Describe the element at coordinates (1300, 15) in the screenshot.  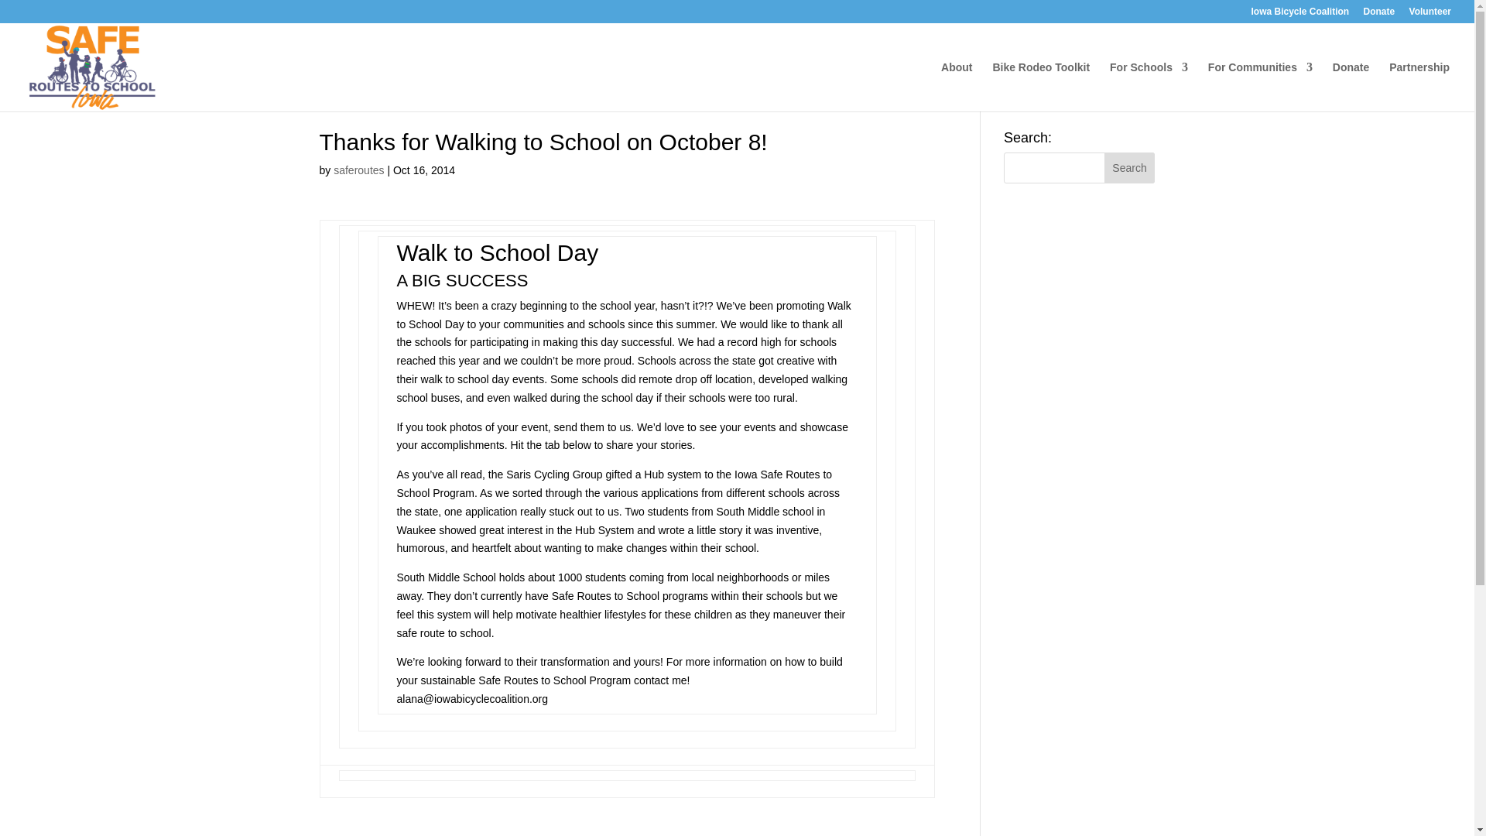
I see `Iowa Bicycle Coalition` at that location.